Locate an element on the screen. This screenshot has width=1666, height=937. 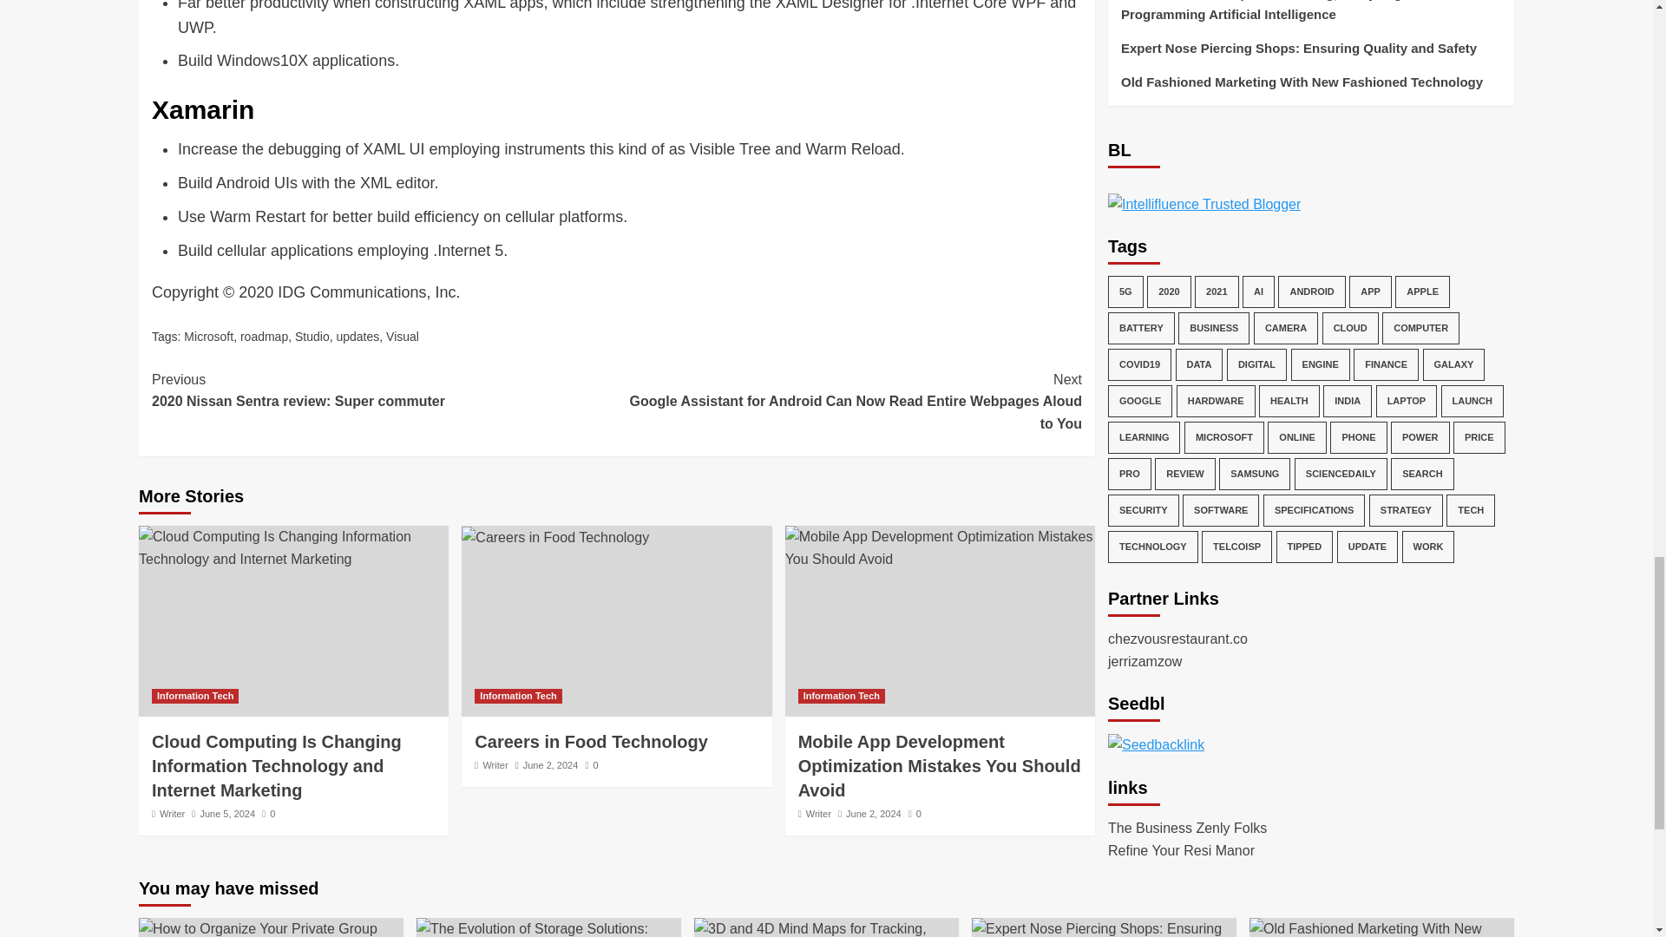
Studio is located at coordinates (312, 337).